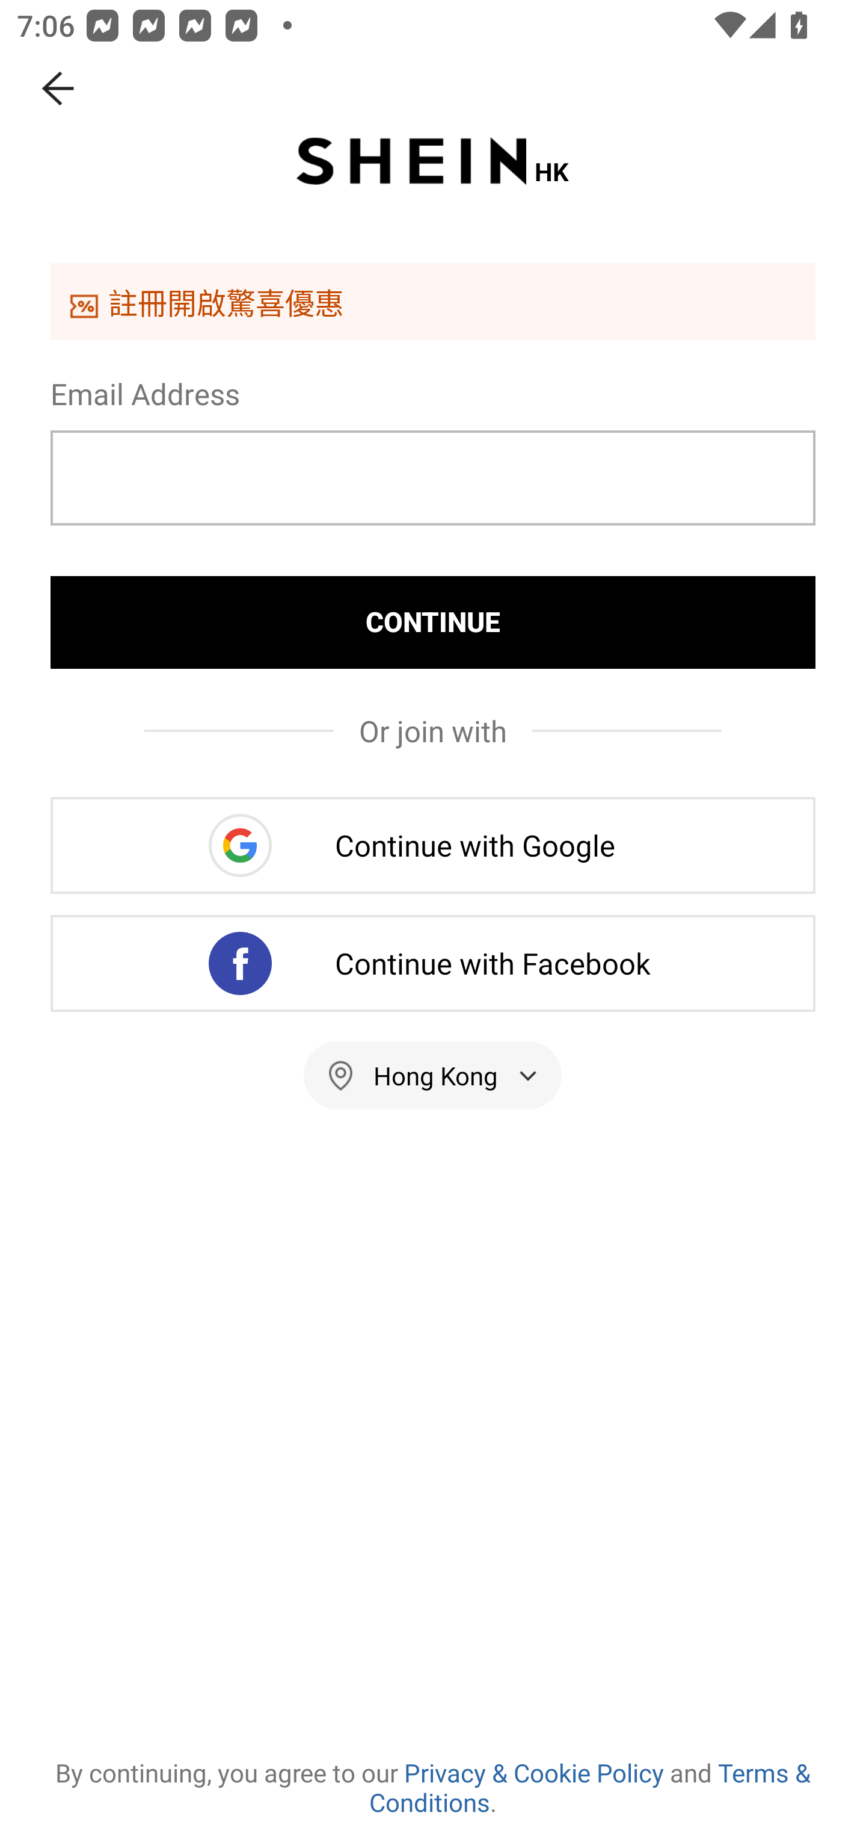 The image size is (866, 1830). I want to click on Hong Kong, so click(433, 1075).